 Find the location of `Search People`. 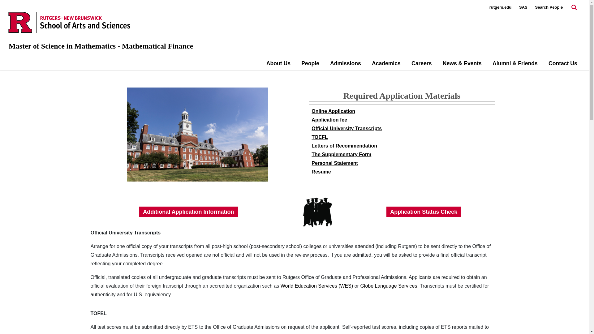

Search People is located at coordinates (549, 7).